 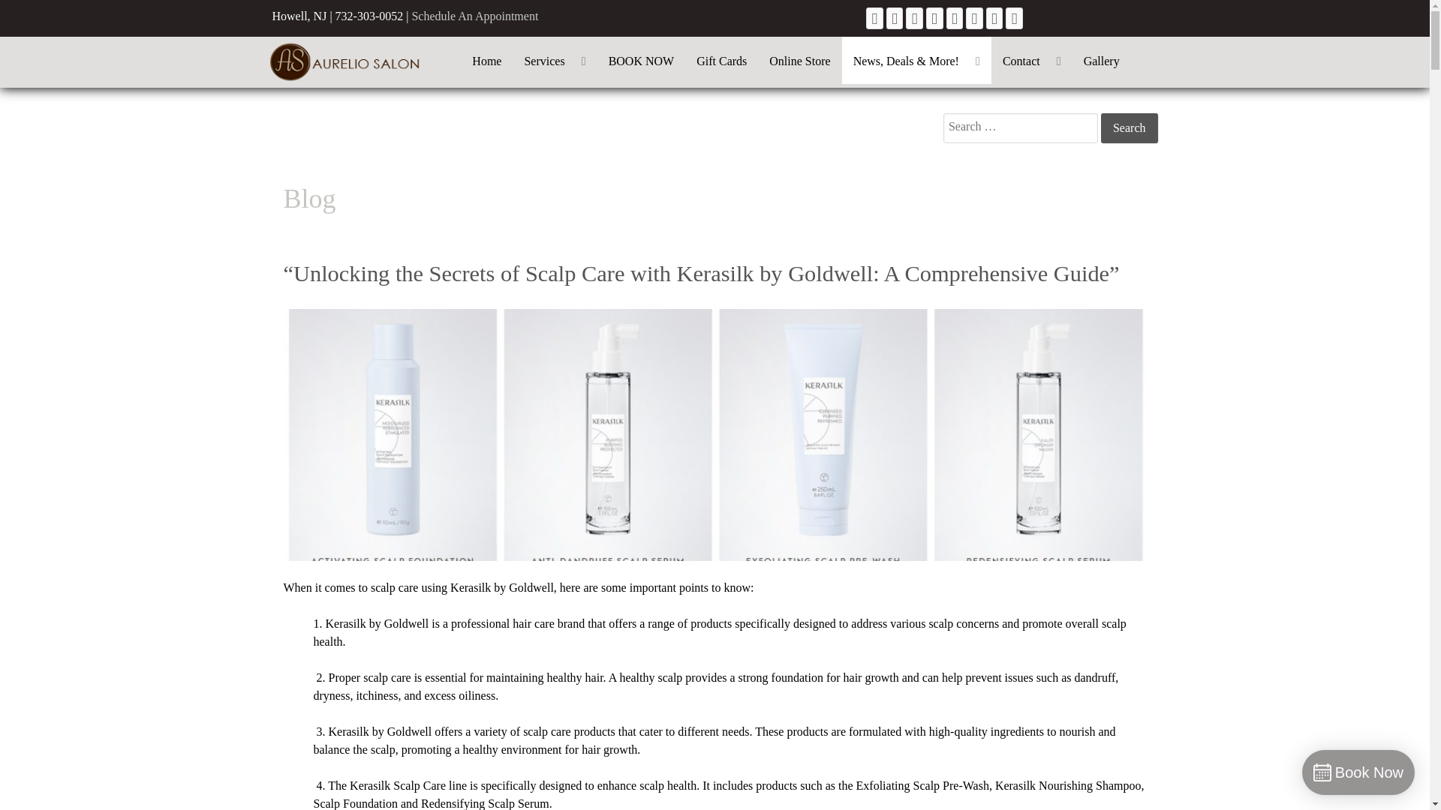 I want to click on Services, so click(x=554, y=60).